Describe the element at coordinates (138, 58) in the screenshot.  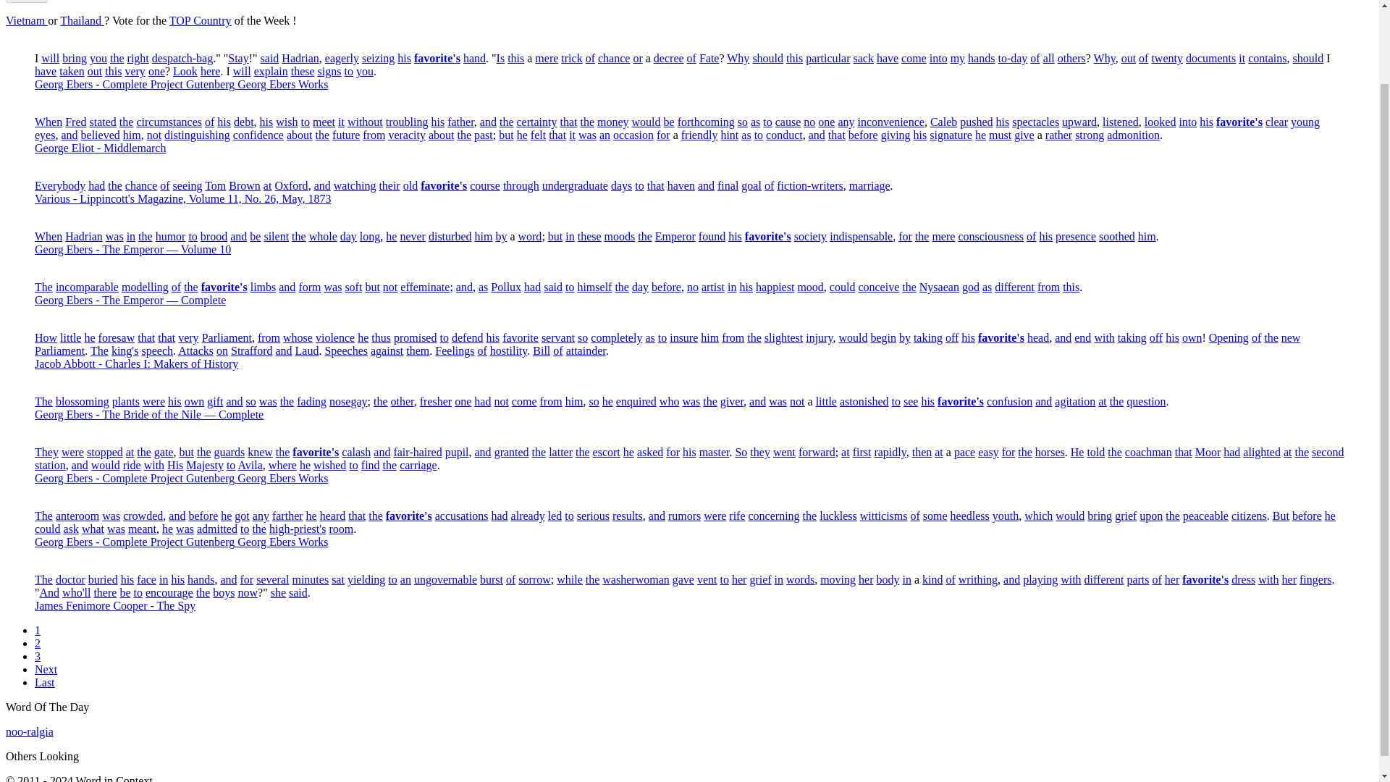
I see `Click to find the word in context` at that location.